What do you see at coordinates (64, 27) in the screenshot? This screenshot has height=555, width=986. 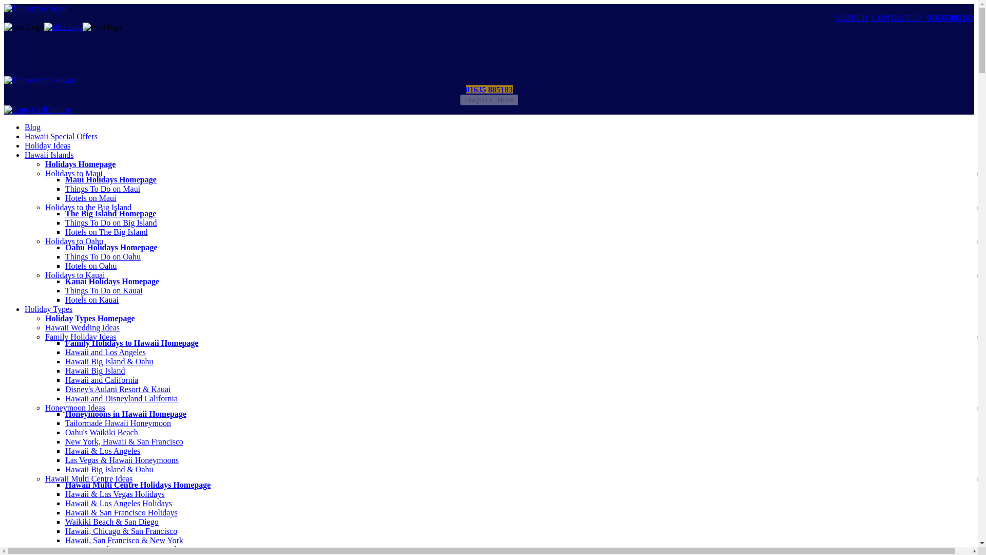 I see `Abta logo` at bounding box center [64, 27].